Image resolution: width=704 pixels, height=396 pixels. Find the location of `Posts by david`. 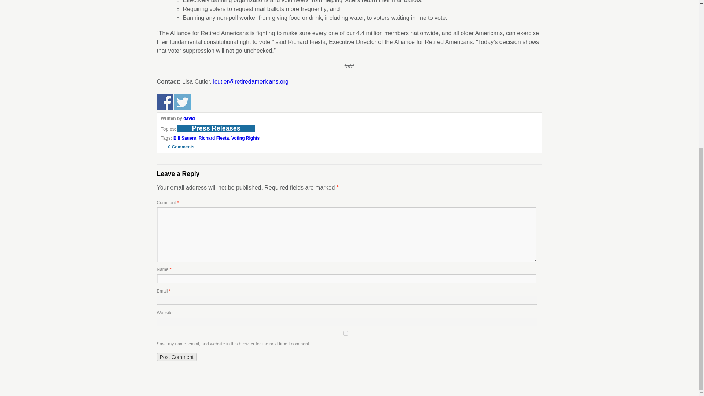

Posts by david is located at coordinates (189, 118).